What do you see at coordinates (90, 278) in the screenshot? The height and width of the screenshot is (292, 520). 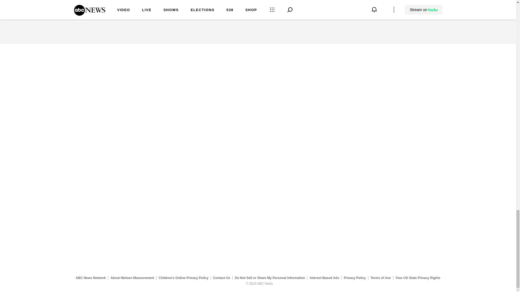 I see `ABC News Network` at bounding box center [90, 278].